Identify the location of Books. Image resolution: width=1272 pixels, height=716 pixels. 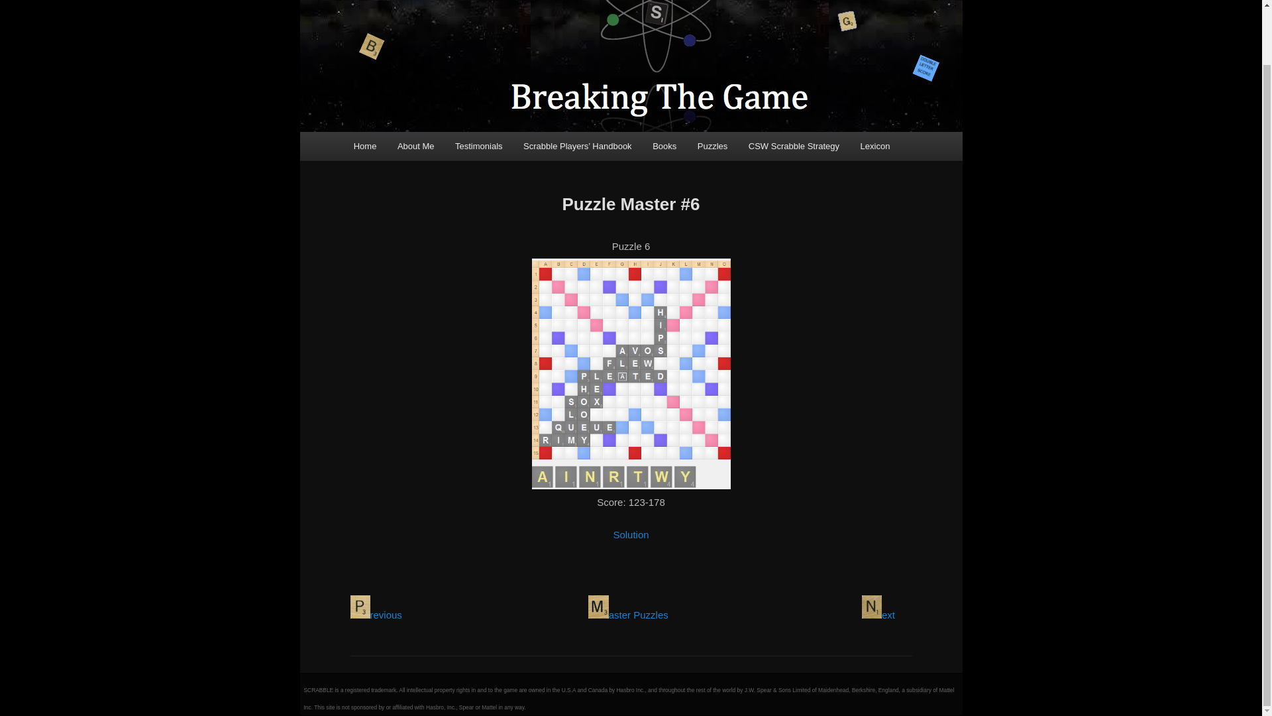
(664, 146).